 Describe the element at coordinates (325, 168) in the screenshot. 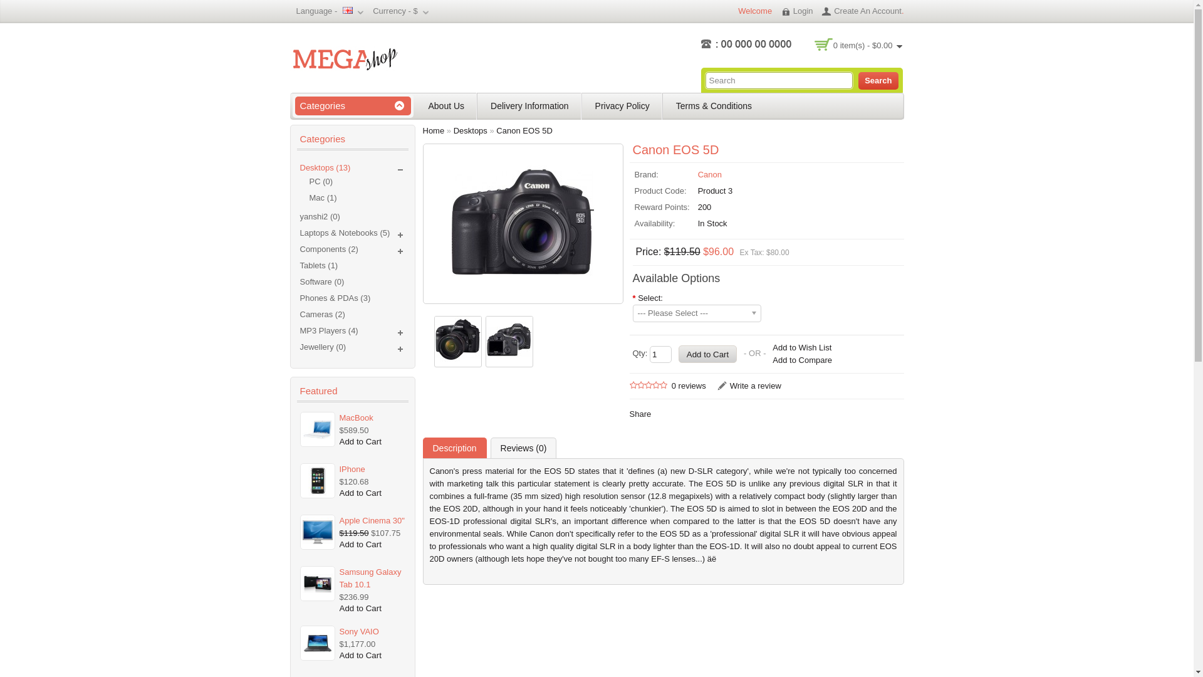

I see `Desktops (13)` at that location.